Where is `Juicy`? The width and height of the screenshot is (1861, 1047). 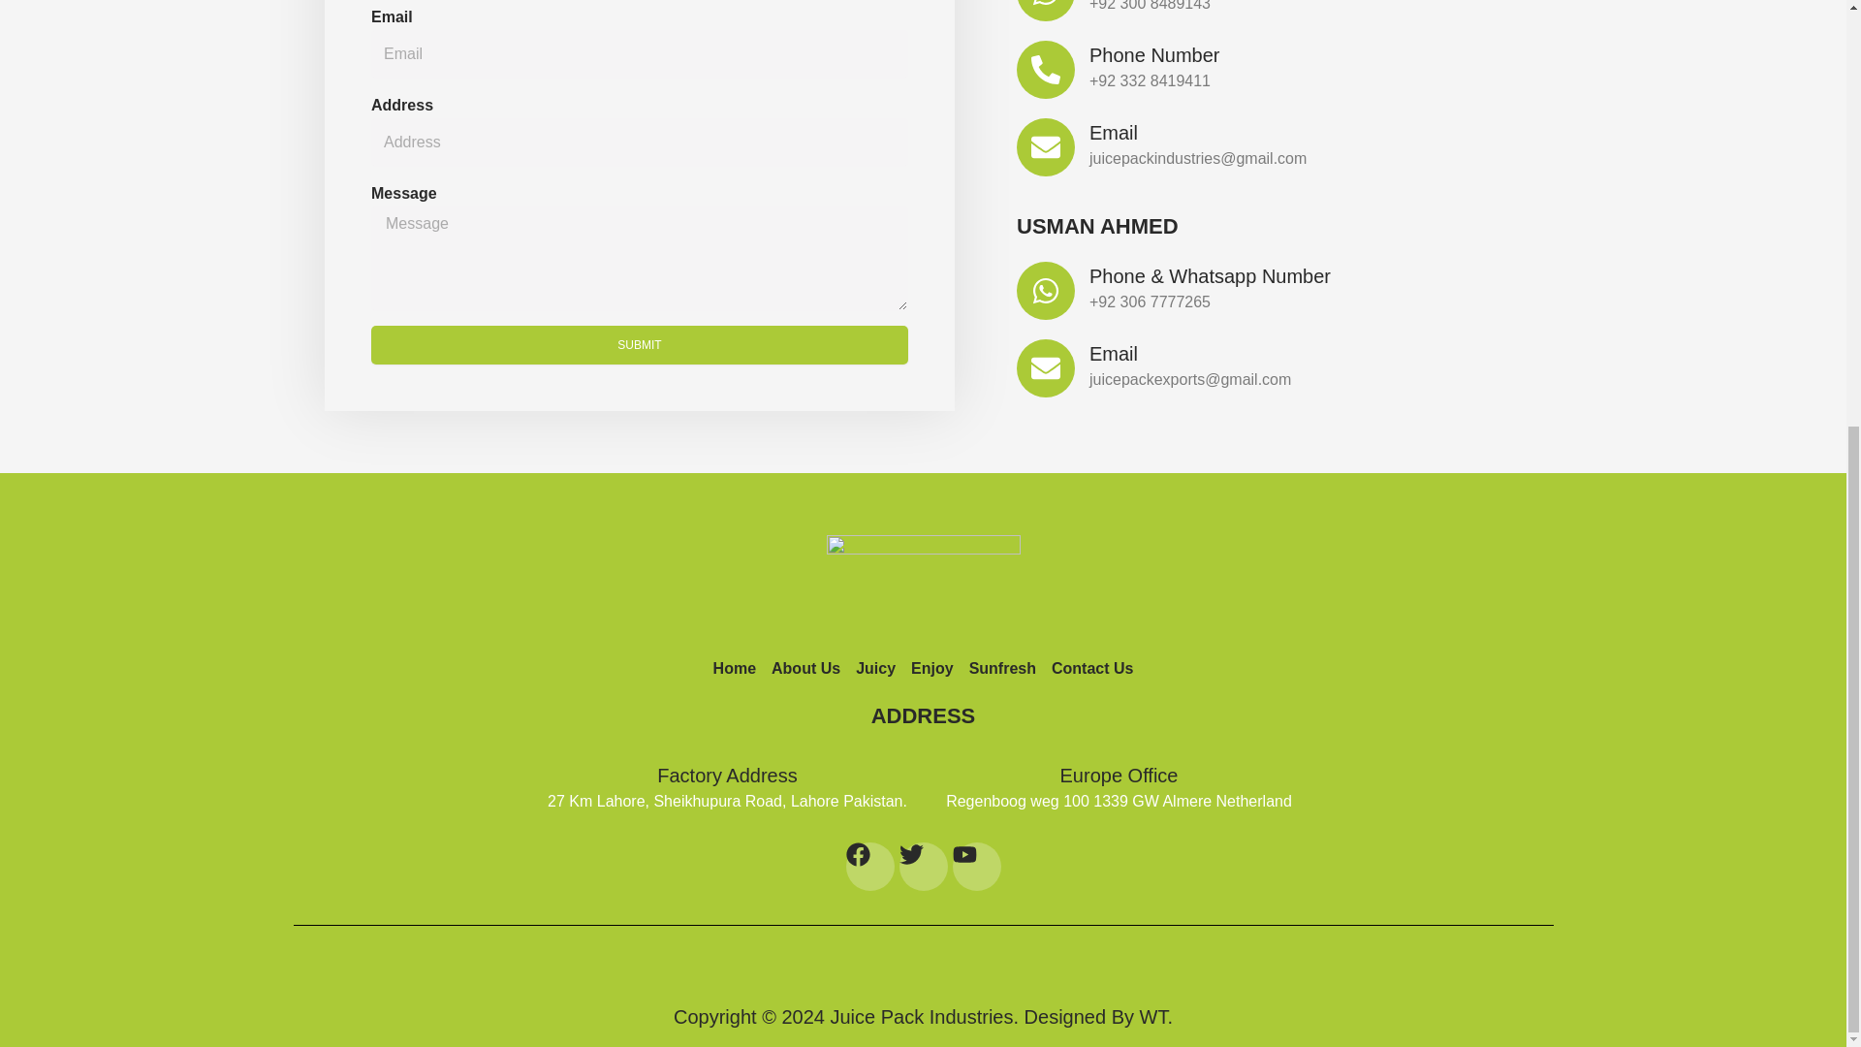 Juicy is located at coordinates (875, 669).